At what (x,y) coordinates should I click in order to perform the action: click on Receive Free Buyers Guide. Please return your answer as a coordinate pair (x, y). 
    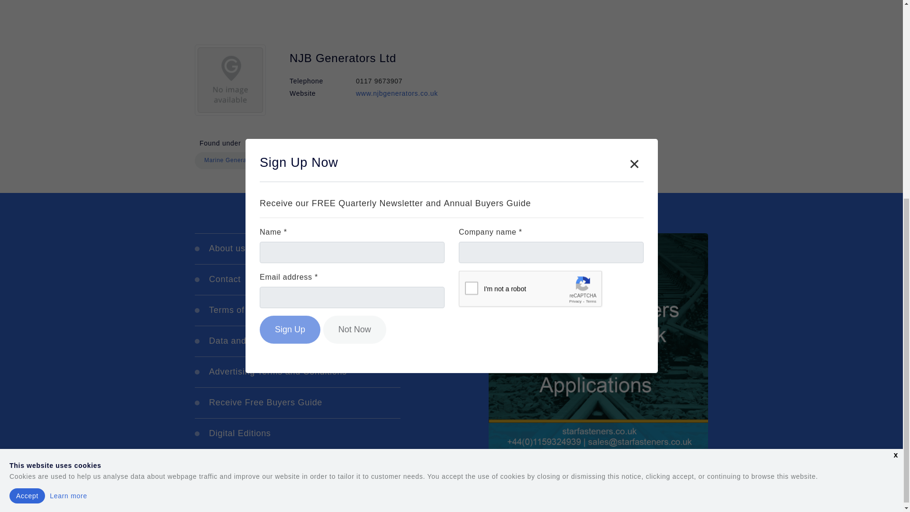
    Looking at the image, I should click on (297, 402).